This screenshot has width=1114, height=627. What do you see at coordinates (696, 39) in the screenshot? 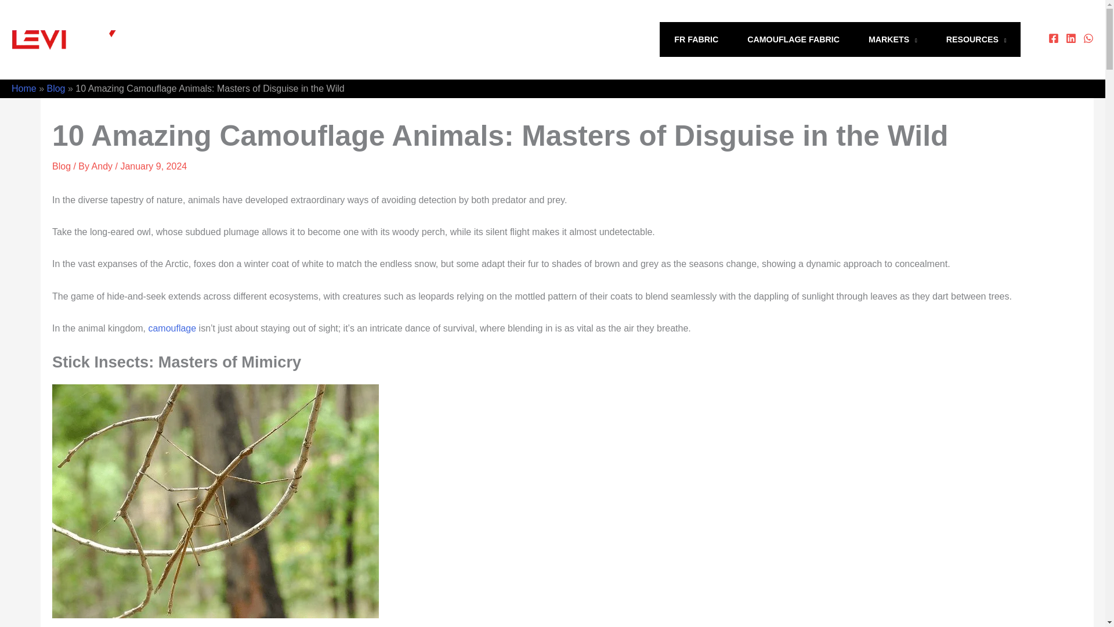
I see `FR FABRIC` at bounding box center [696, 39].